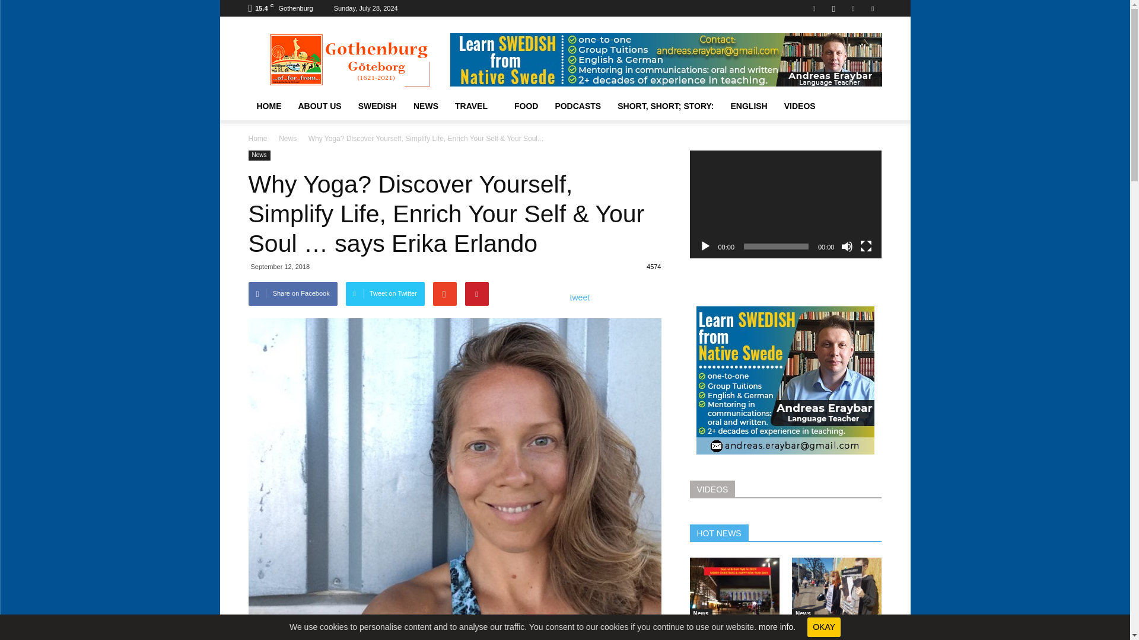 Image resolution: width=1139 pixels, height=640 pixels. I want to click on Facebook, so click(814, 8).